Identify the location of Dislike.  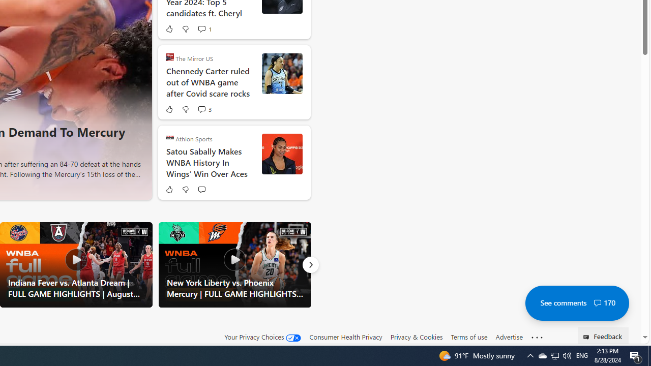
(185, 189).